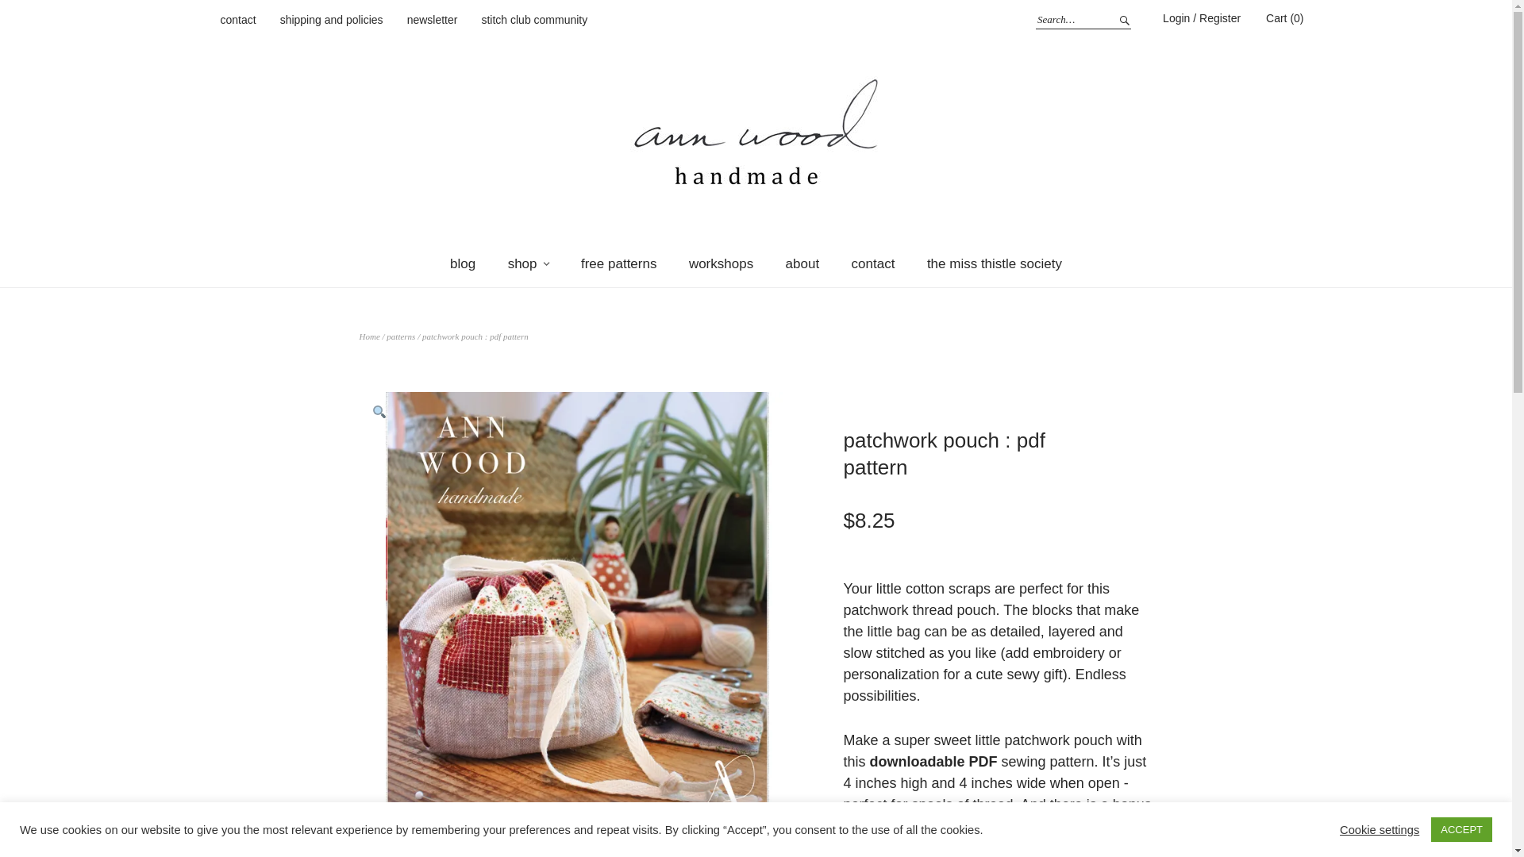 The height and width of the screenshot is (857, 1524). What do you see at coordinates (368, 336) in the screenshot?
I see `Home` at bounding box center [368, 336].